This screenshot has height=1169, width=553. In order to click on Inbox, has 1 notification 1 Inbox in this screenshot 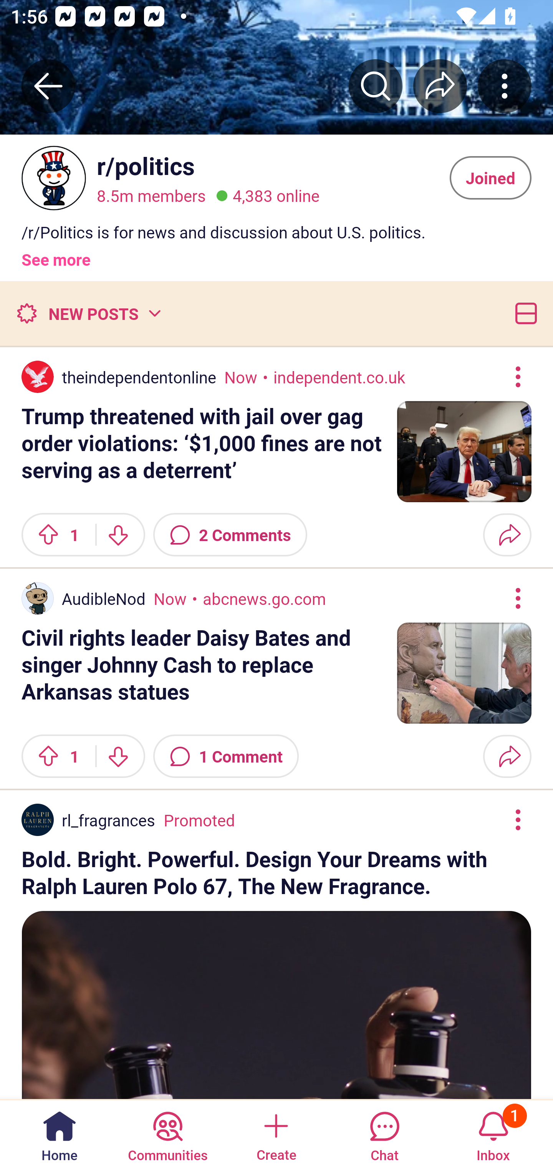, I will do `click(493, 1134)`.